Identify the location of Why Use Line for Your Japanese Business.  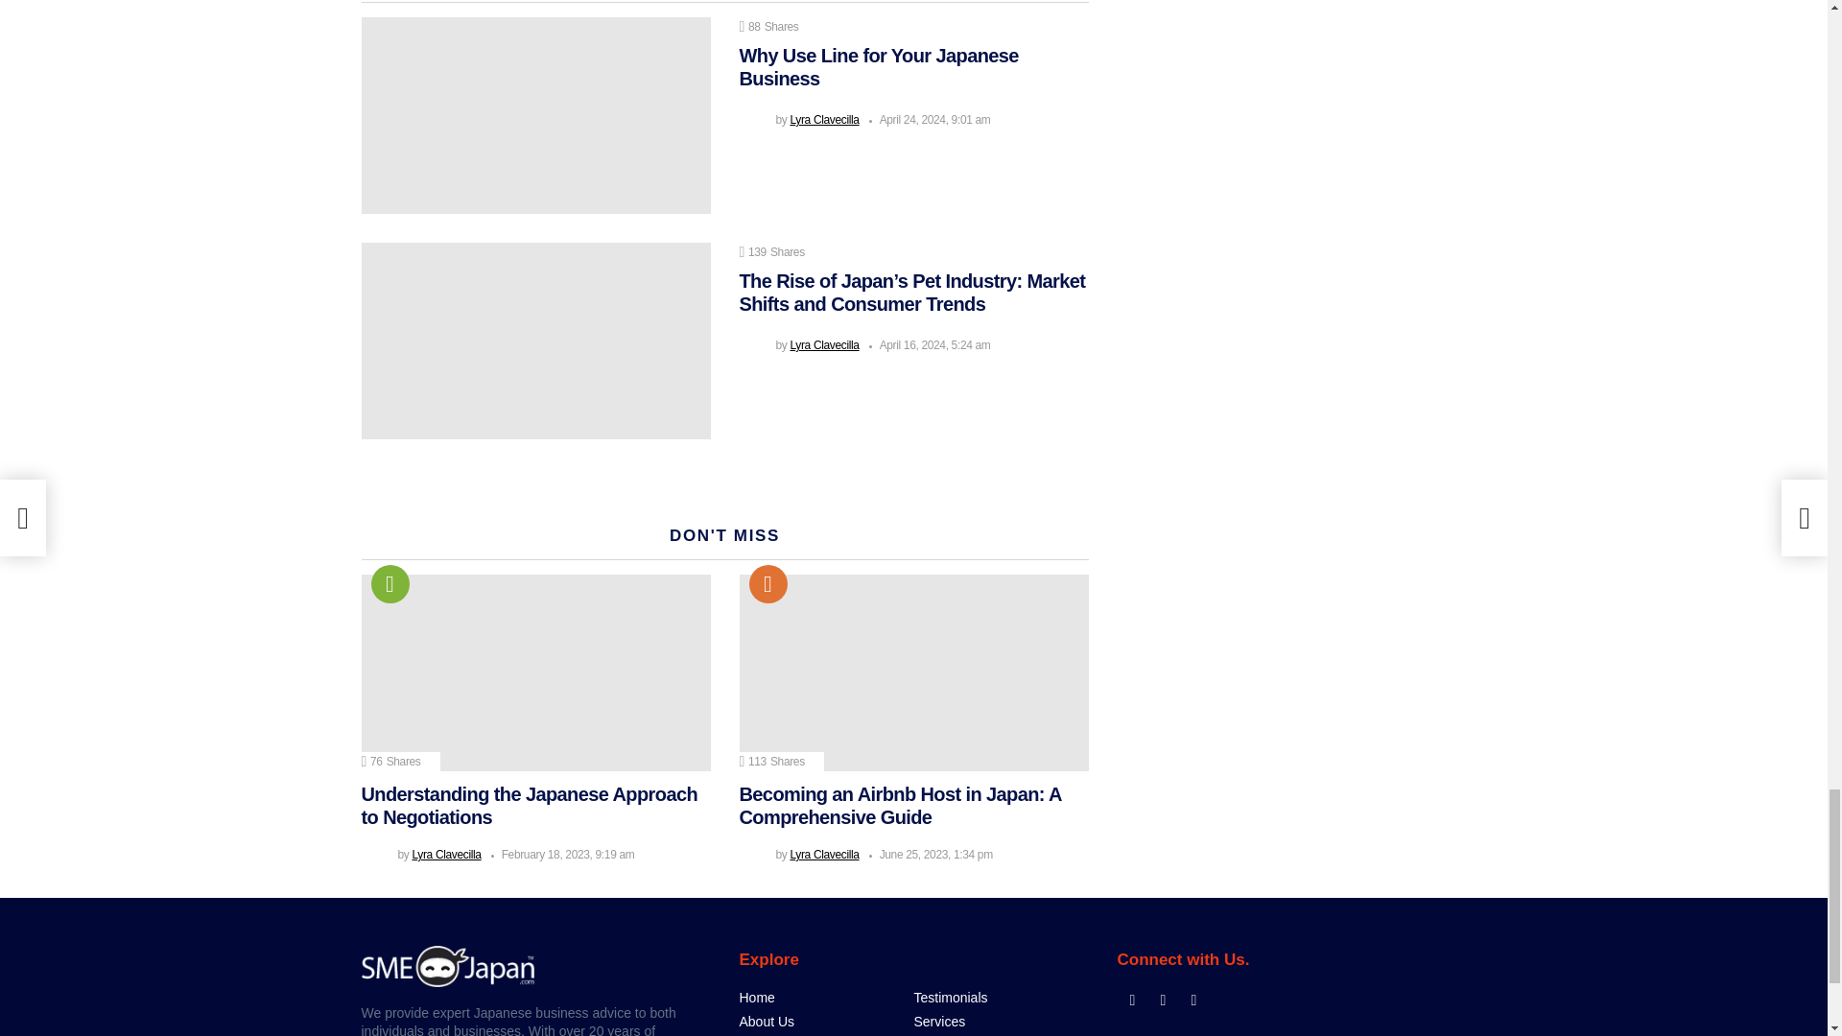
(535, 115).